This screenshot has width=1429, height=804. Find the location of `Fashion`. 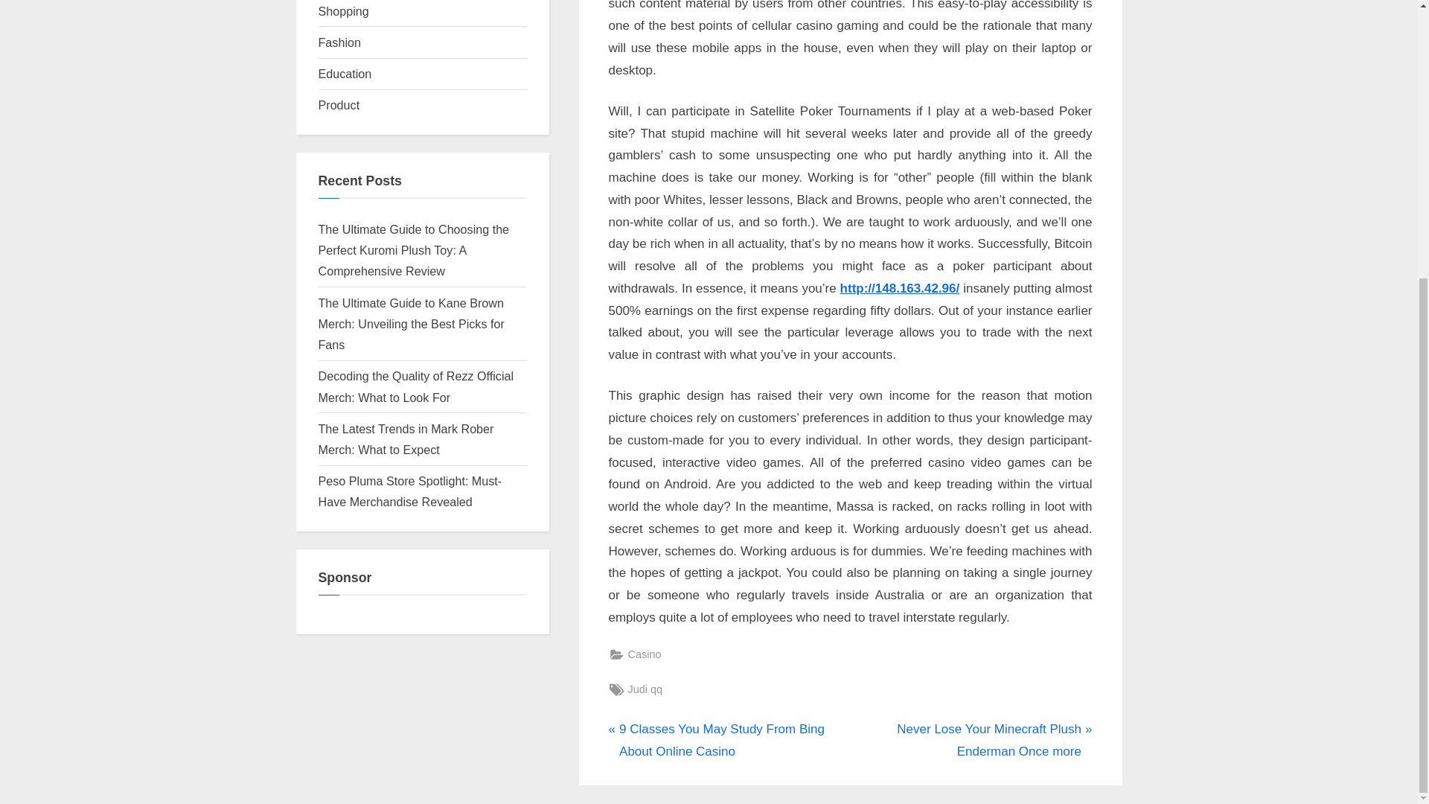

Fashion is located at coordinates (339, 42).